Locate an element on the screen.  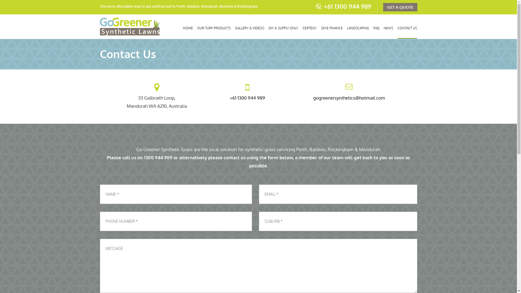
DIY & SUPPLY ONLY is located at coordinates (283, 30).